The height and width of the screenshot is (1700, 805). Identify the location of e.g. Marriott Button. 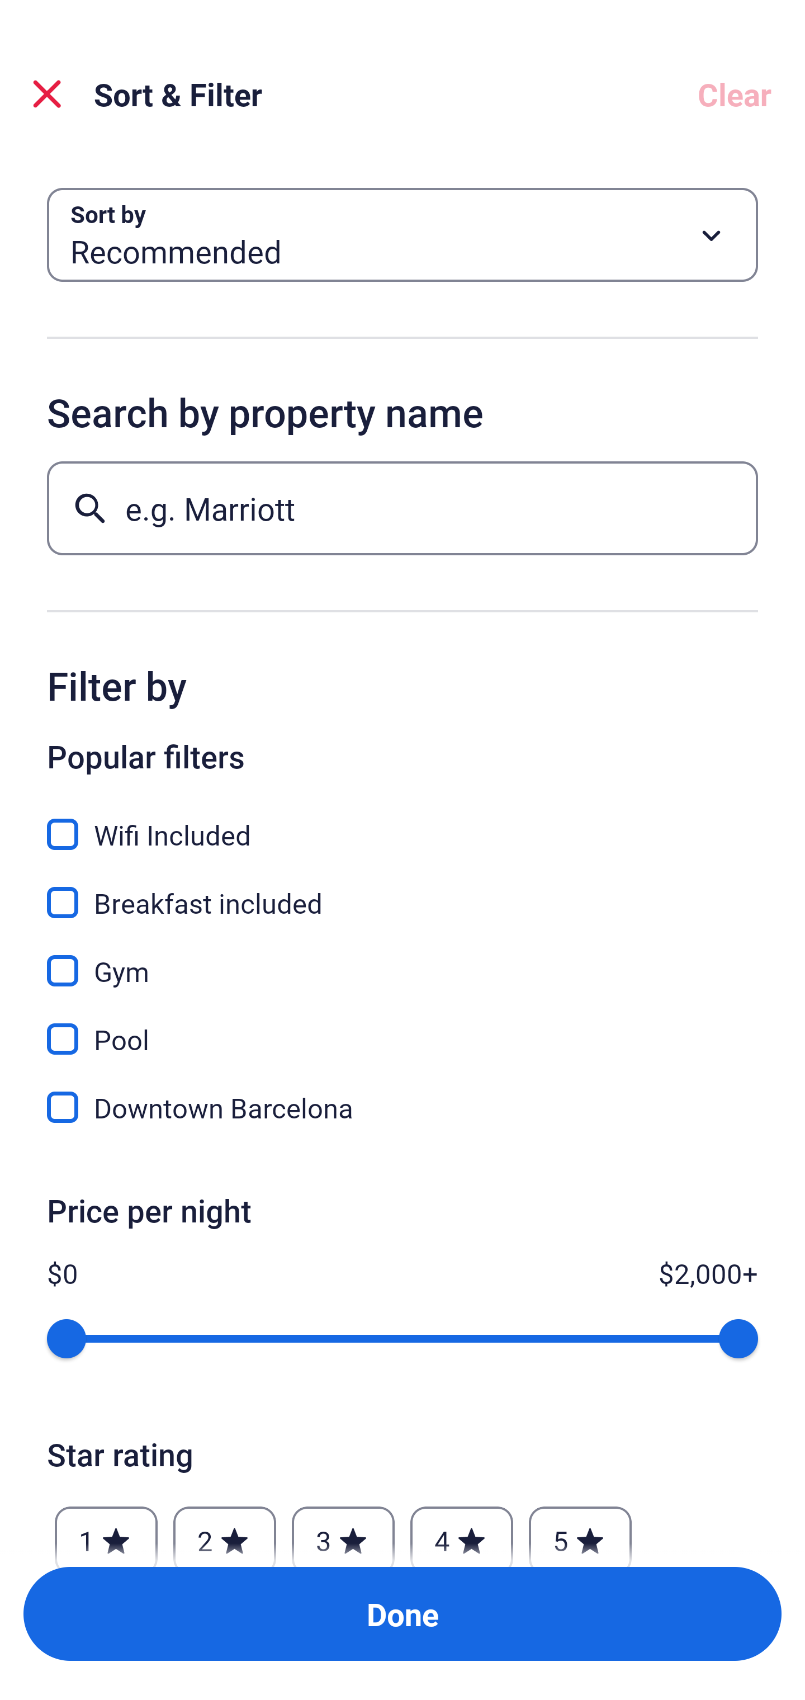
(402, 508).